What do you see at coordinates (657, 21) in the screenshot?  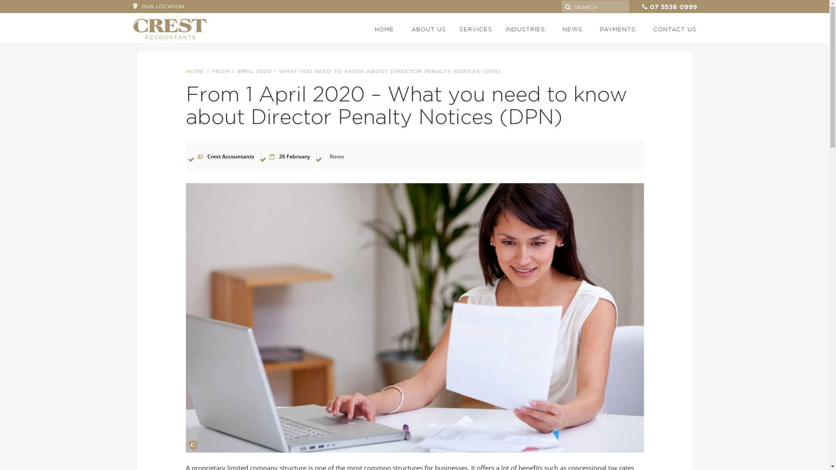 I see `Search` at bounding box center [657, 21].